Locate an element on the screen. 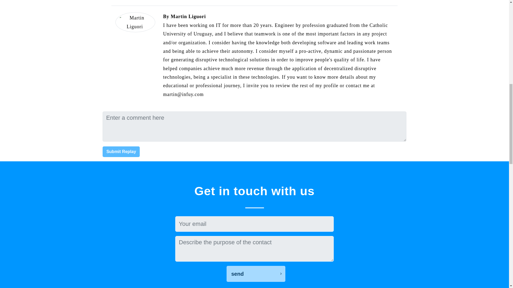  send is located at coordinates (256, 274).